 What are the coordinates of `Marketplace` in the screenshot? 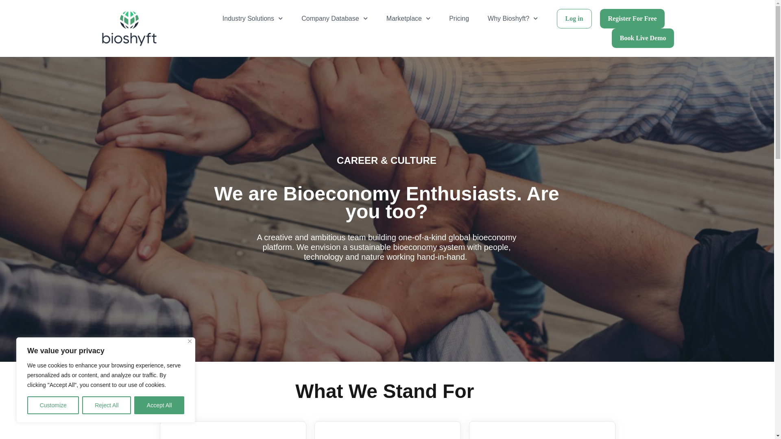 It's located at (408, 19).